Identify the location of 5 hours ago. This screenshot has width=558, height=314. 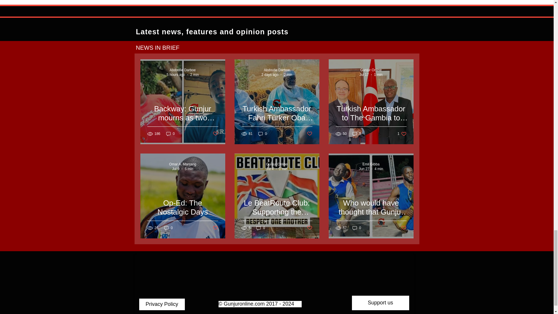
(176, 74).